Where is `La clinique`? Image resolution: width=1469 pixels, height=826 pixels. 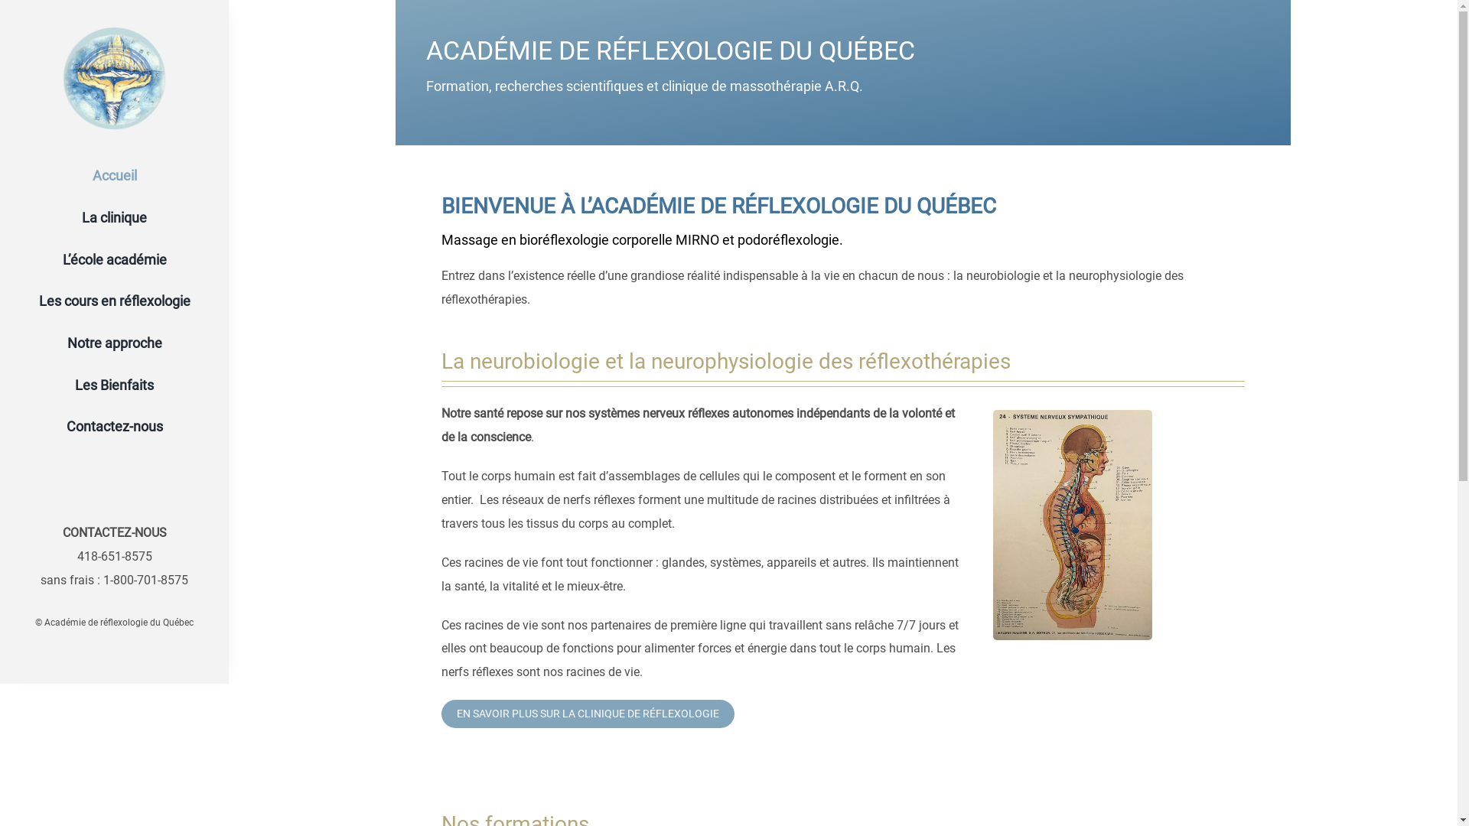
La clinique is located at coordinates (115, 219).